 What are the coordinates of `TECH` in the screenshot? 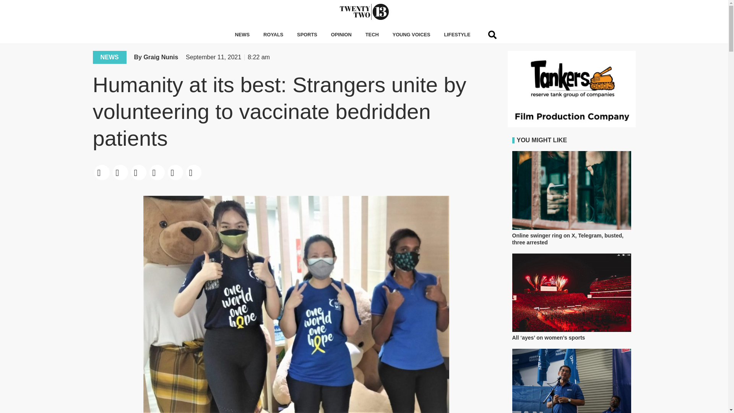 It's located at (372, 35).